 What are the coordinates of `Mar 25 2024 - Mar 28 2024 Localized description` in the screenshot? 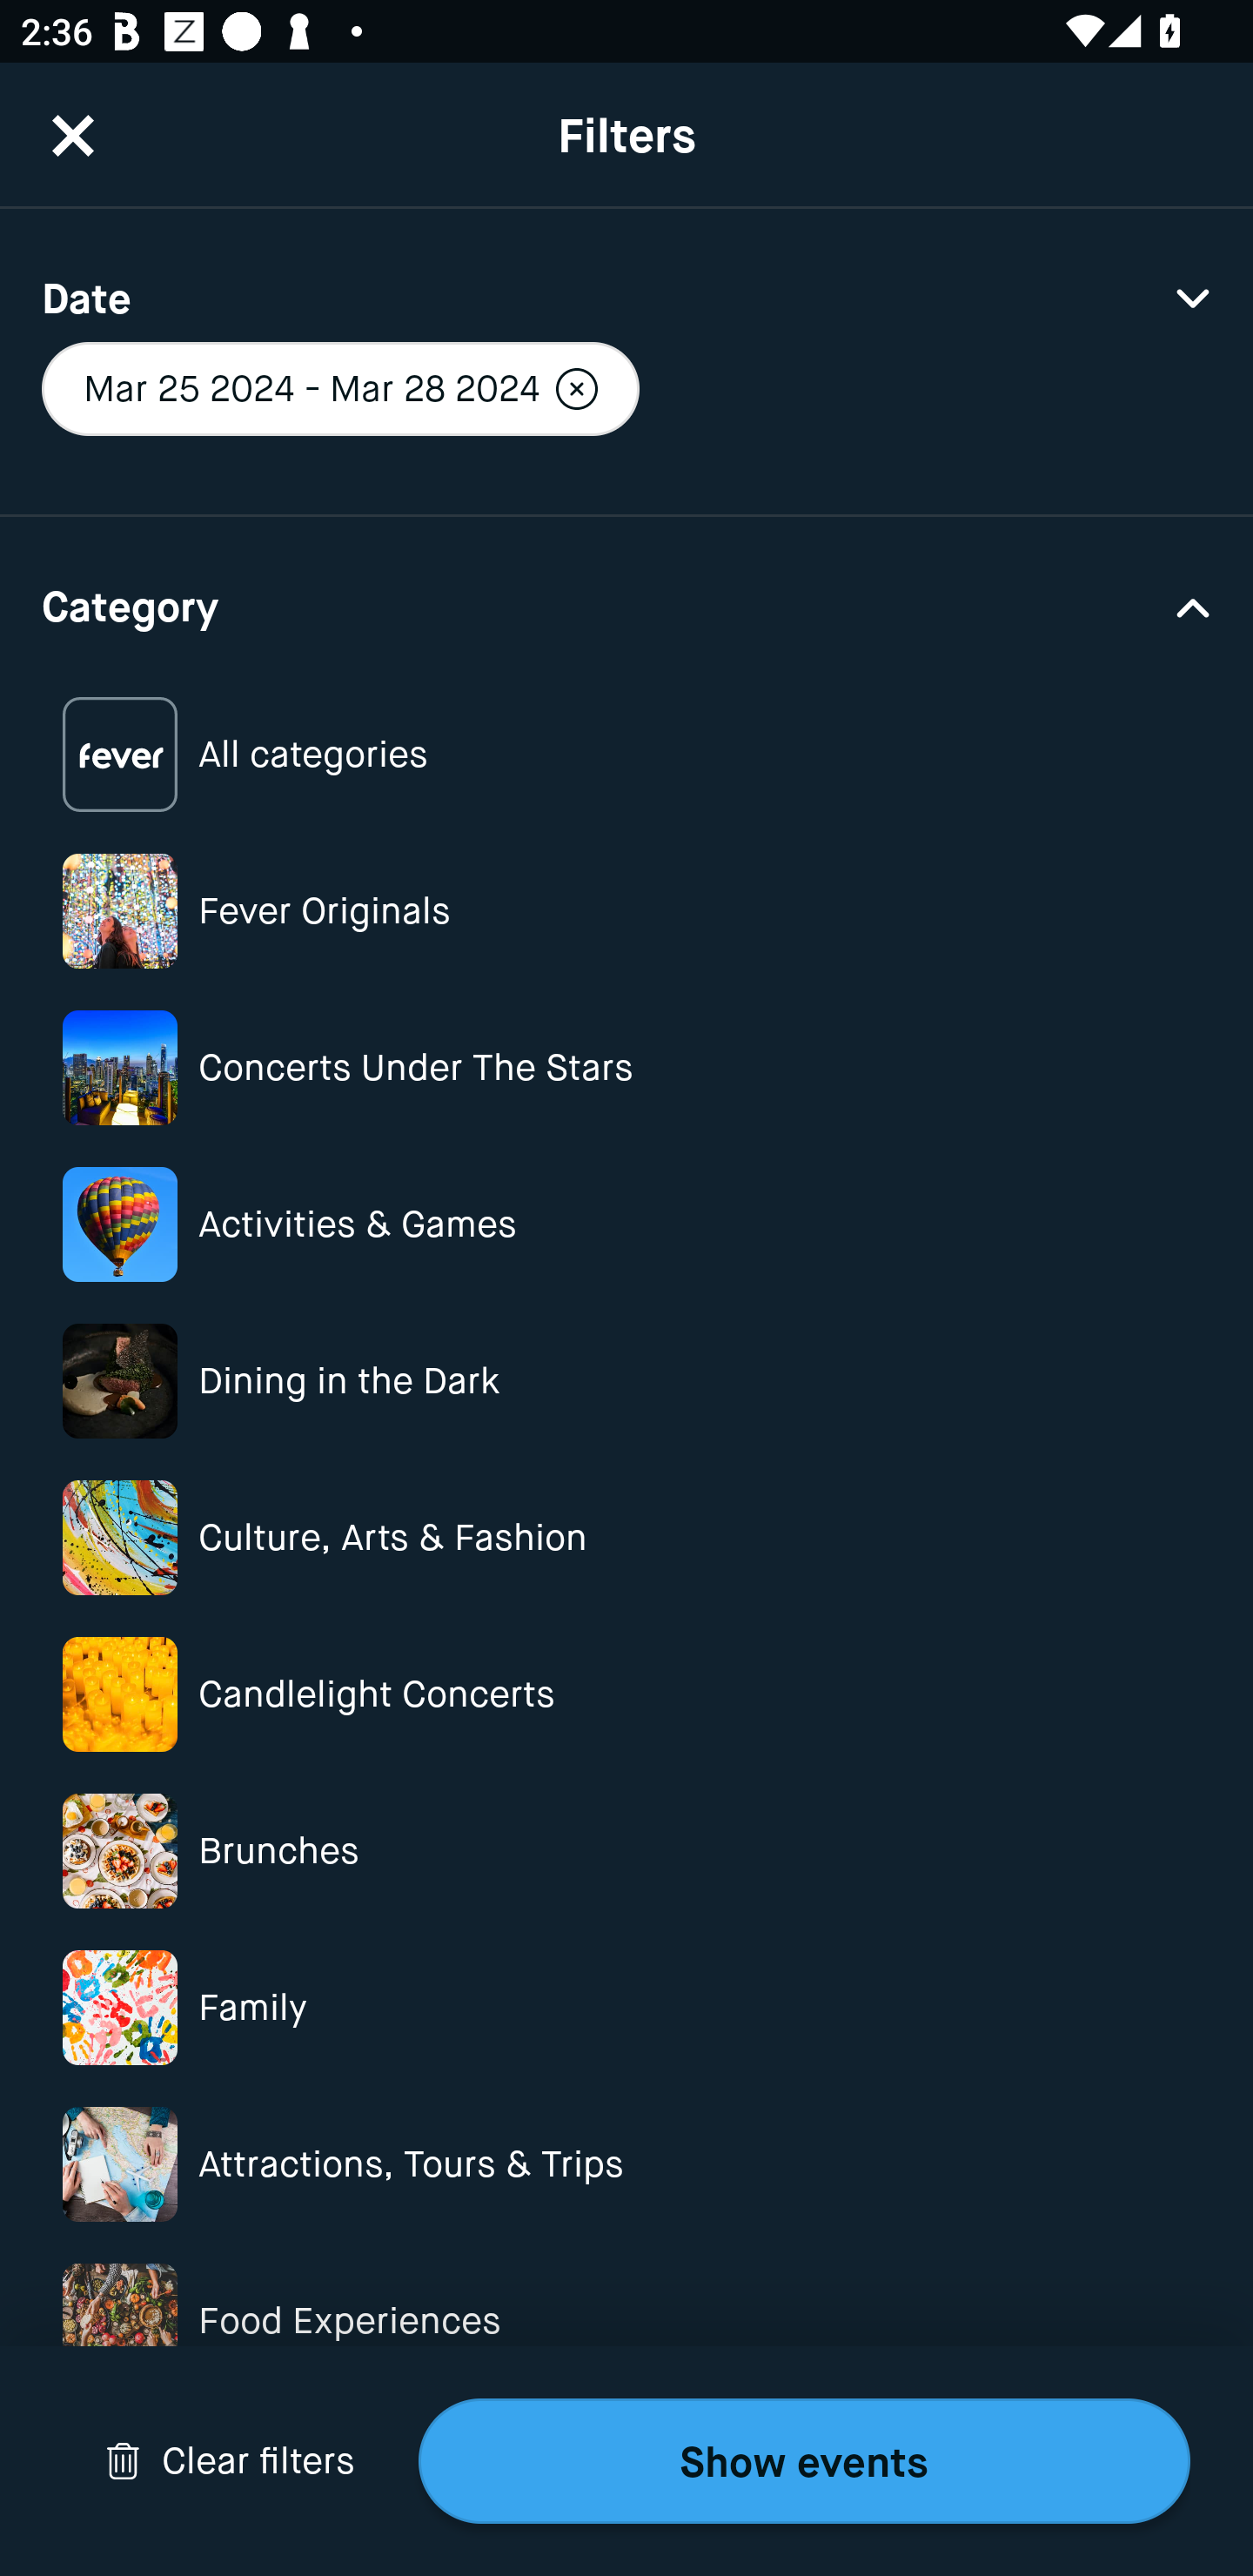 It's located at (339, 388).